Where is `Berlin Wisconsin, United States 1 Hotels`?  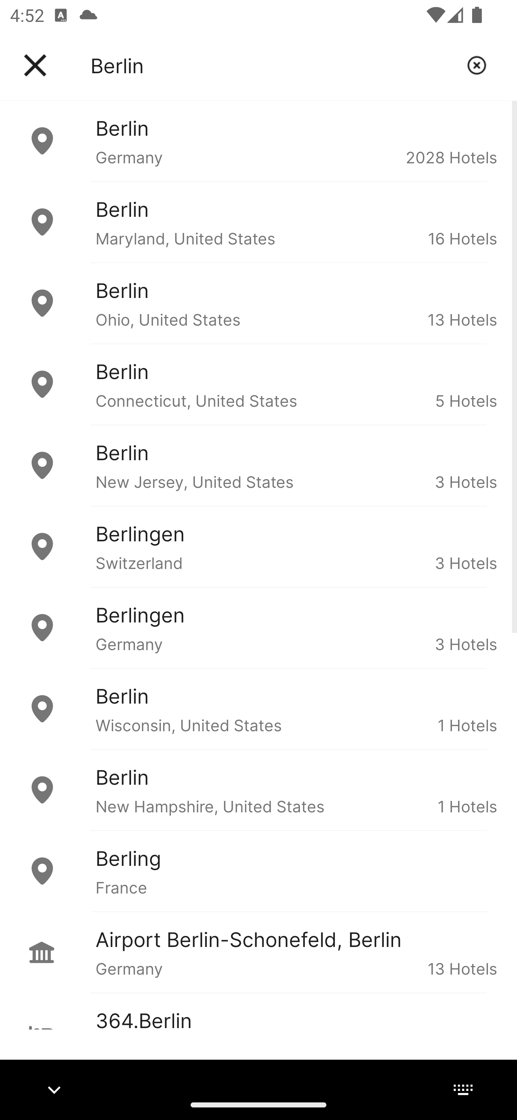 Berlin Wisconsin, United States 1 Hotels is located at coordinates (258, 709).